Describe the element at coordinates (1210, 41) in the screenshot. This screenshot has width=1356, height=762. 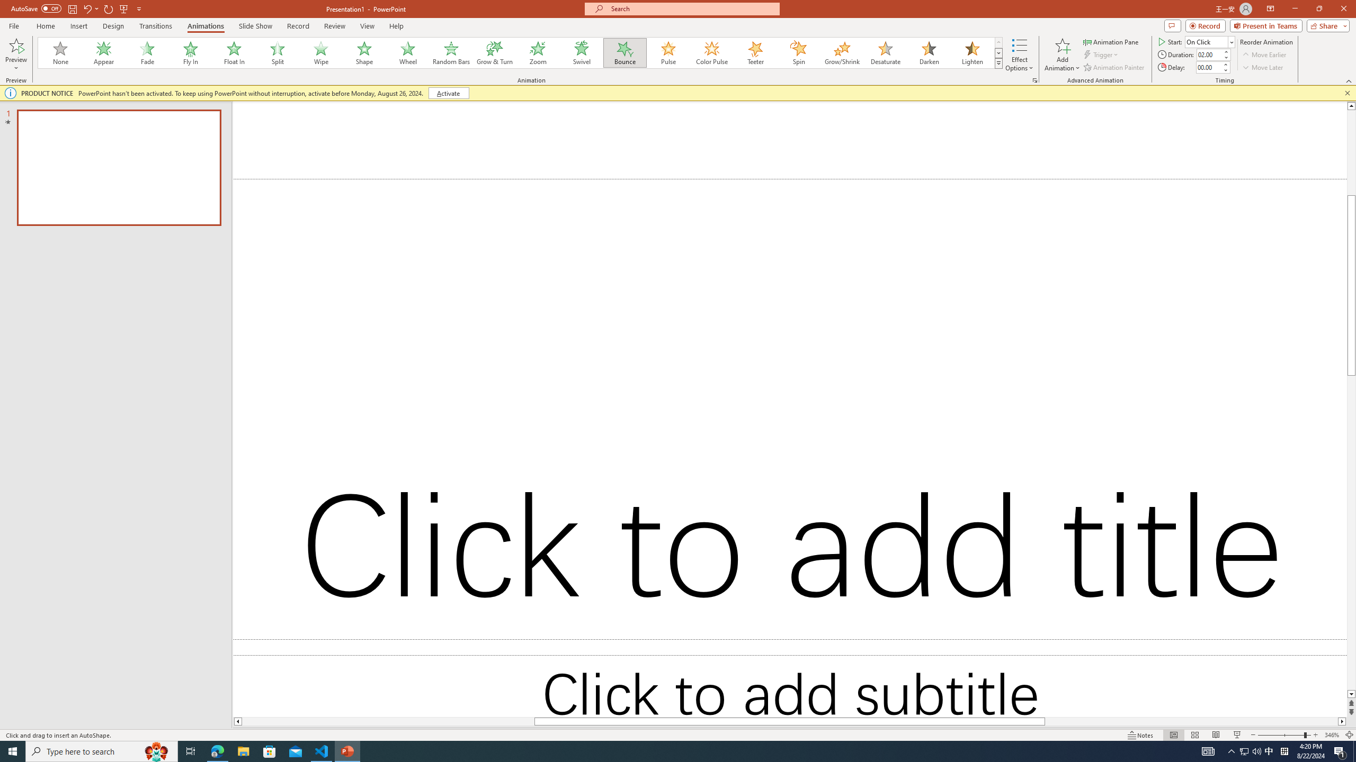
I see `Start` at that location.